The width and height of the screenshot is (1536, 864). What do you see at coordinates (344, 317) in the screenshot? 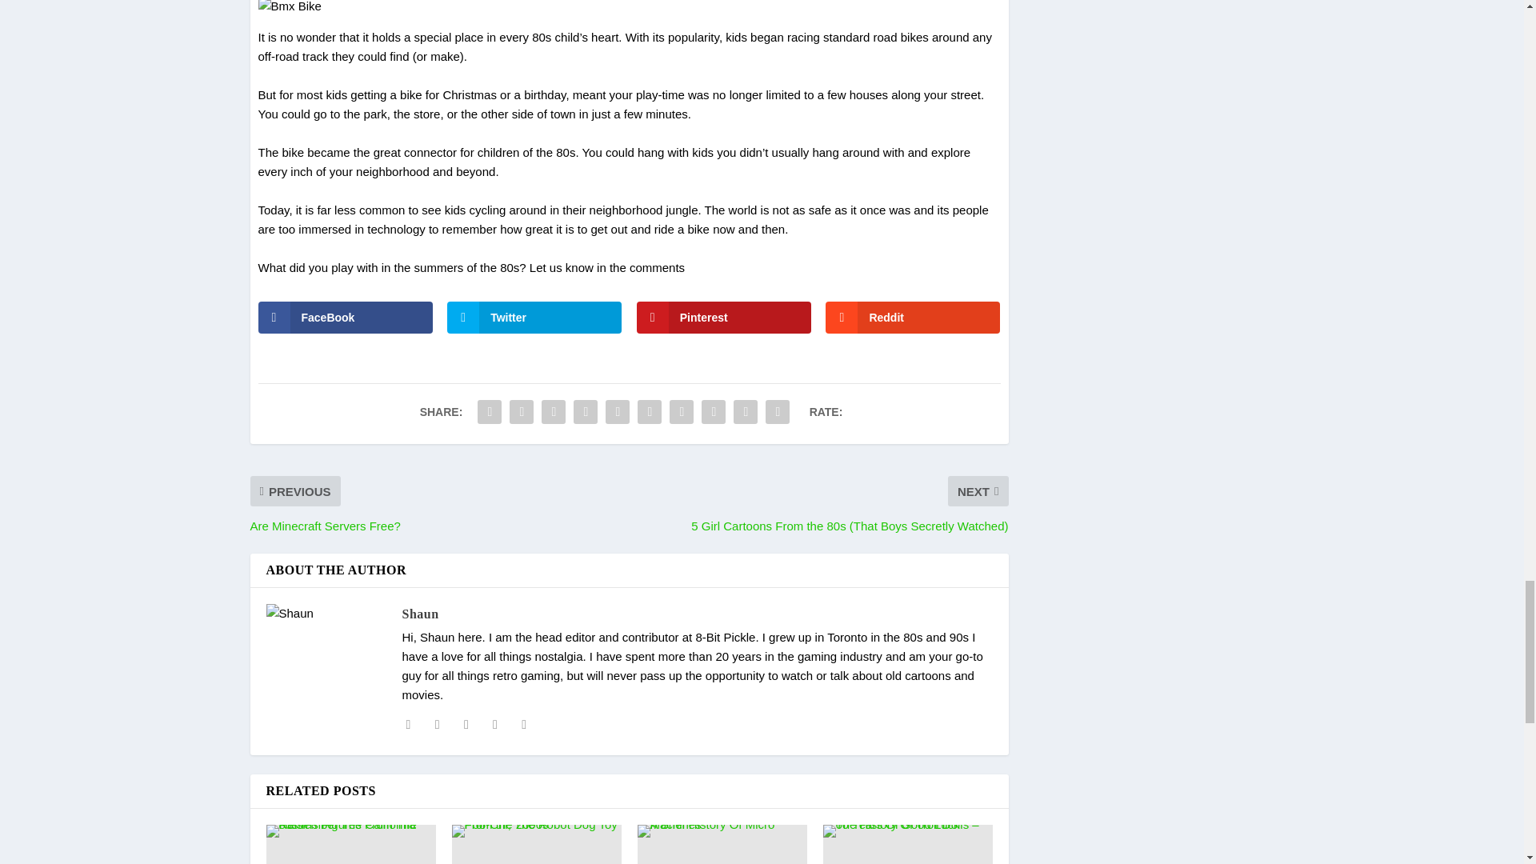
I see `FaceBook` at bounding box center [344, 317].